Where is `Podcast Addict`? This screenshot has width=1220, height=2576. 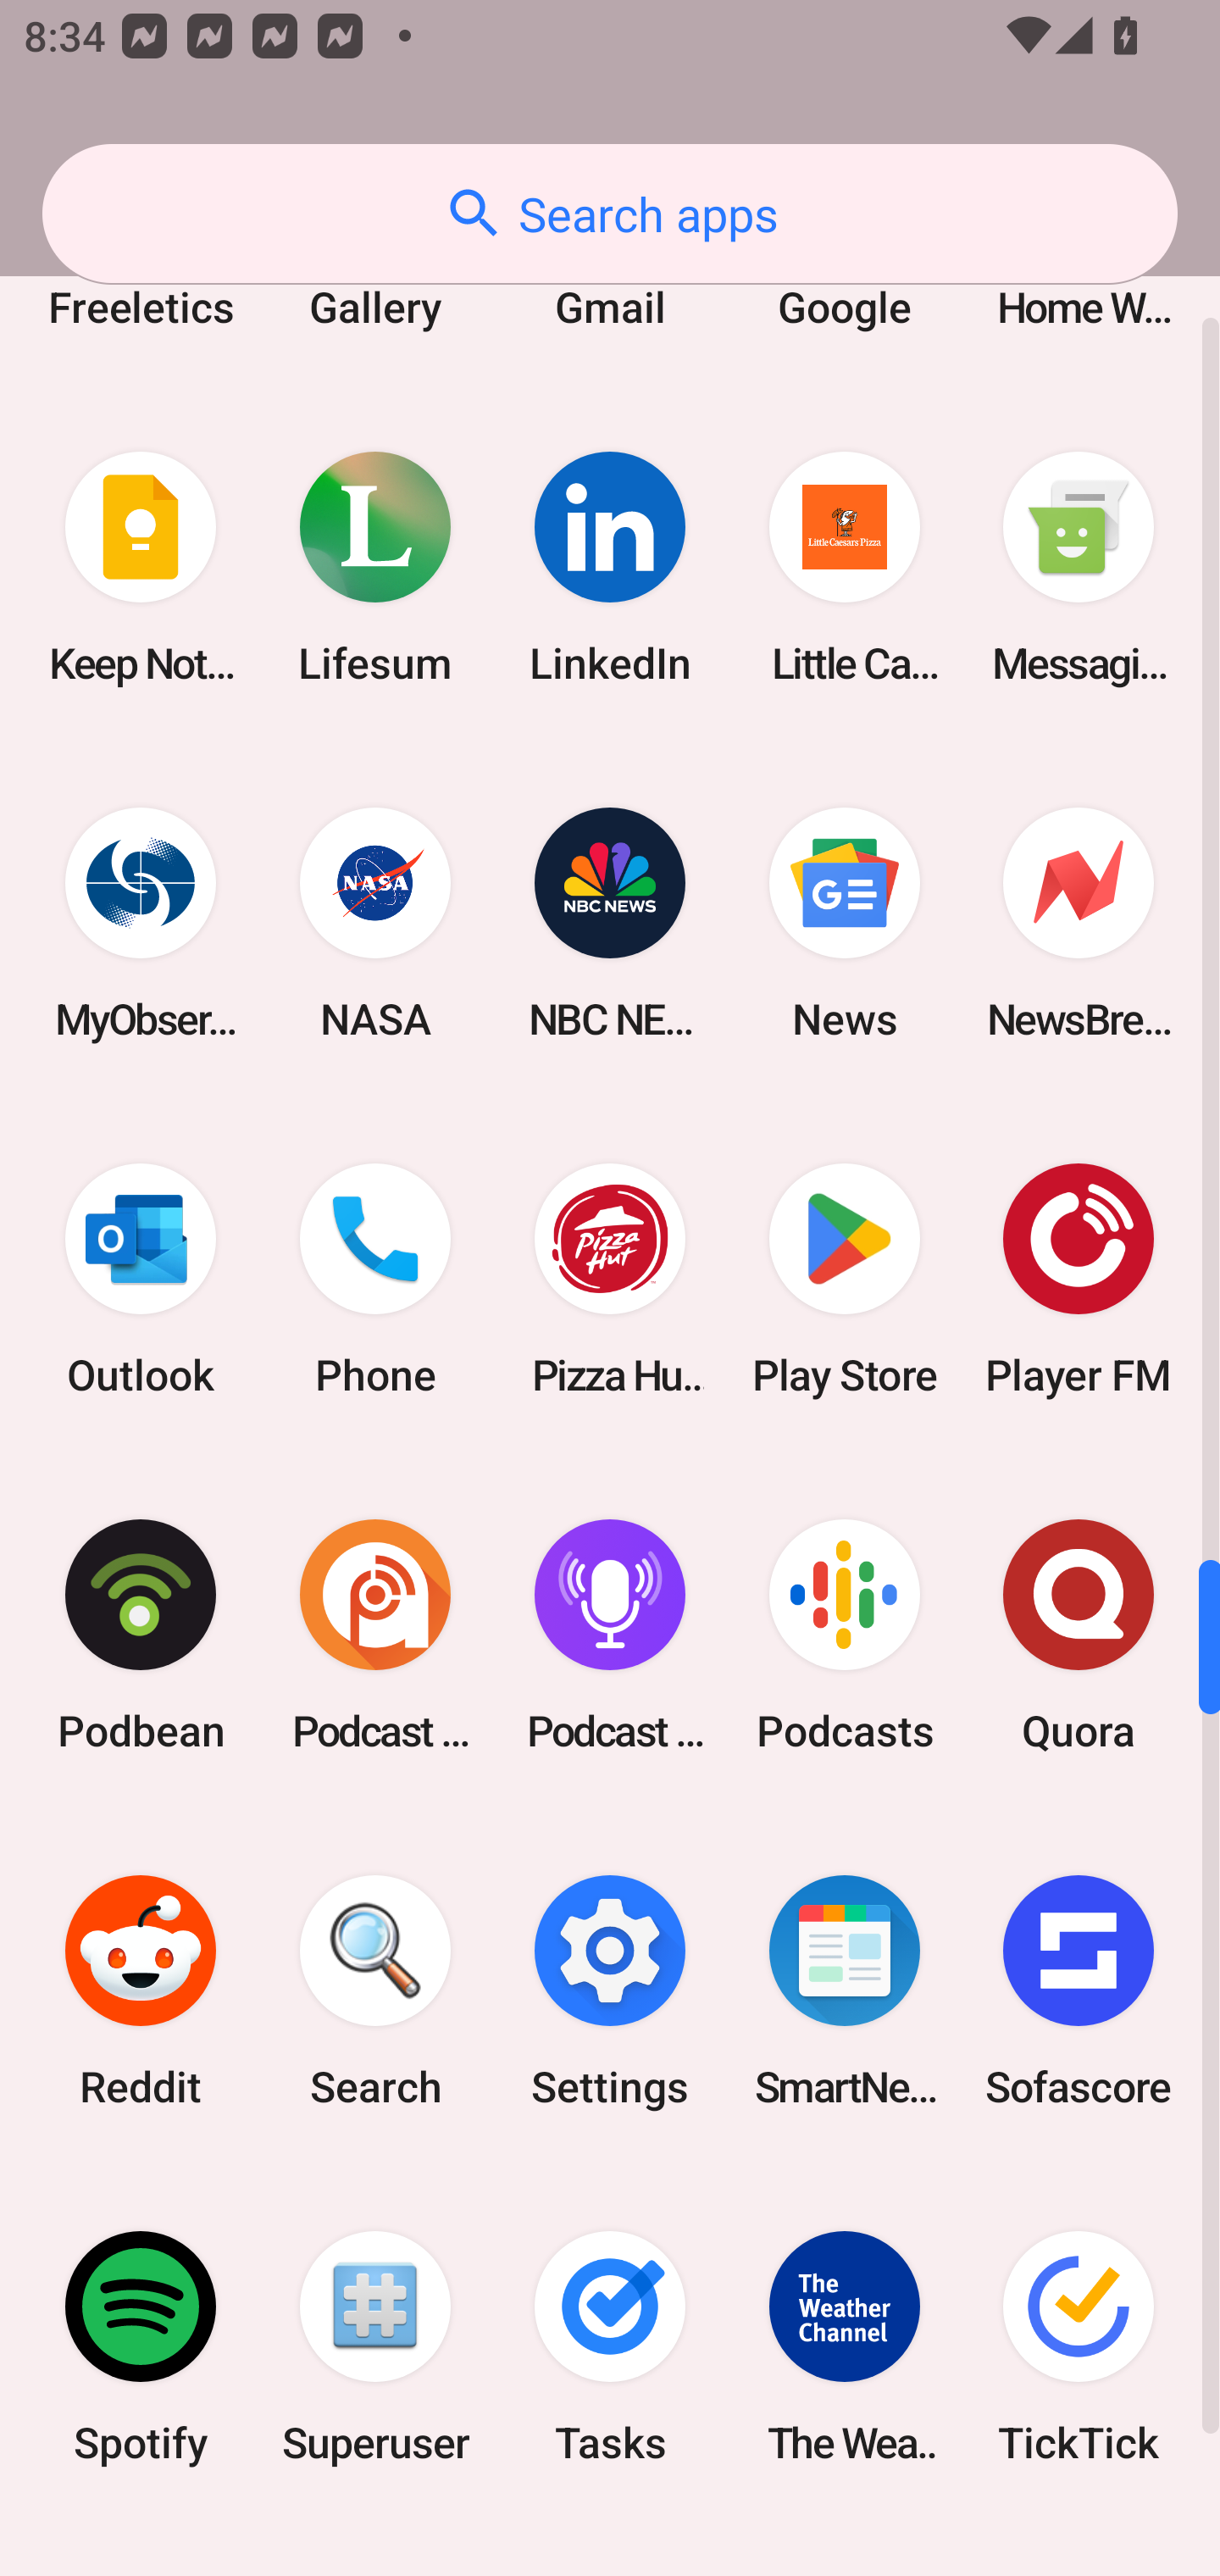 Podcast Addict is located at coordinates (375, 1635).